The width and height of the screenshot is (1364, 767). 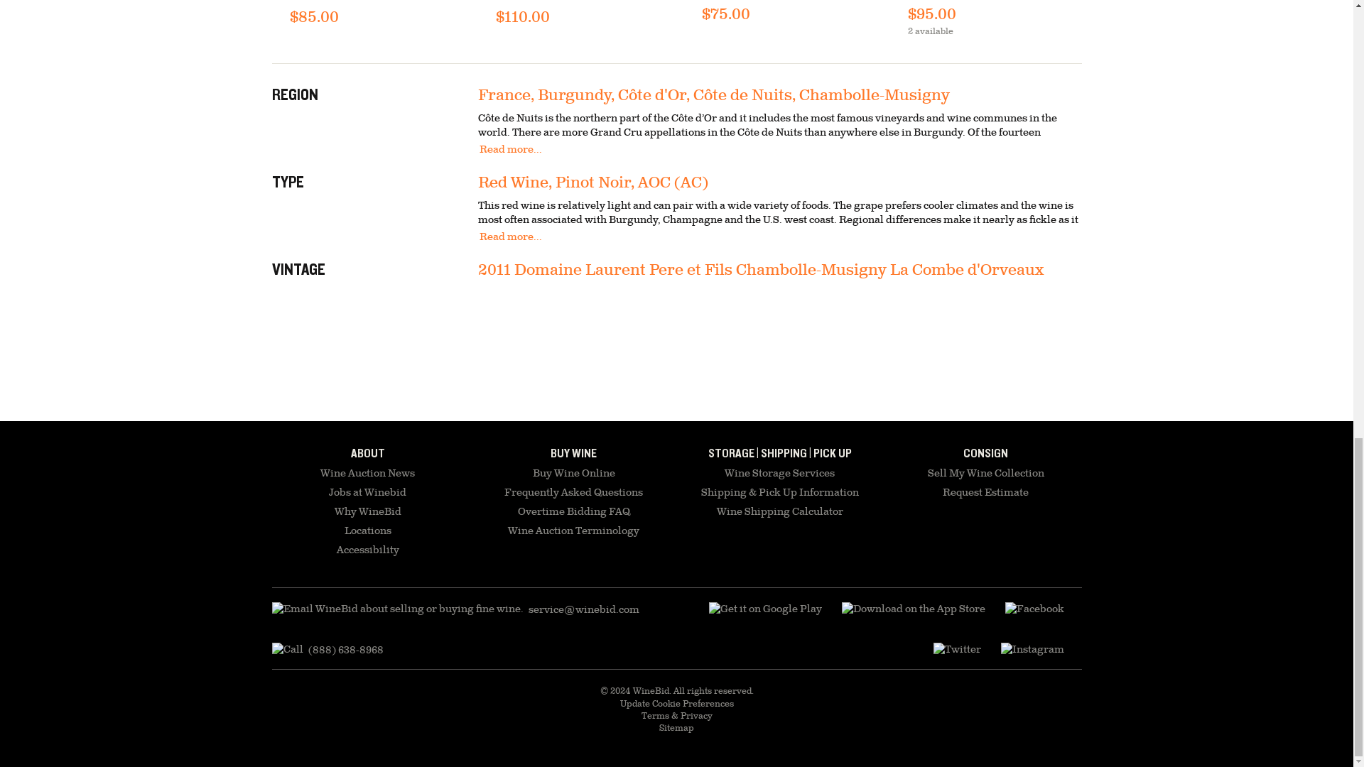 I want to click on Email, so click(x=455, y=609).